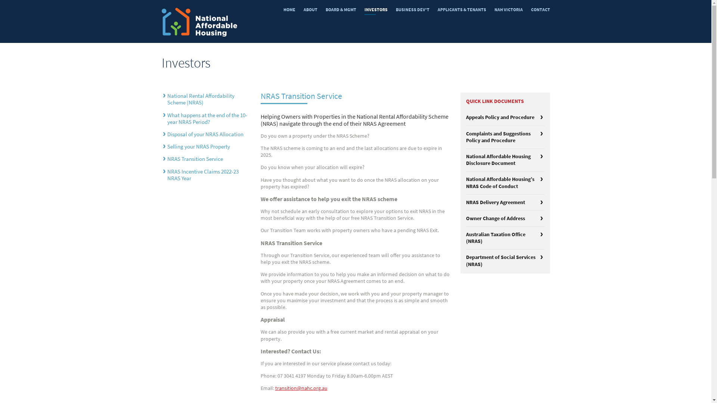  Describe the element at coordinates (413, 10) in the screenshot. I see `BUSINESS DEV'T` at that location.